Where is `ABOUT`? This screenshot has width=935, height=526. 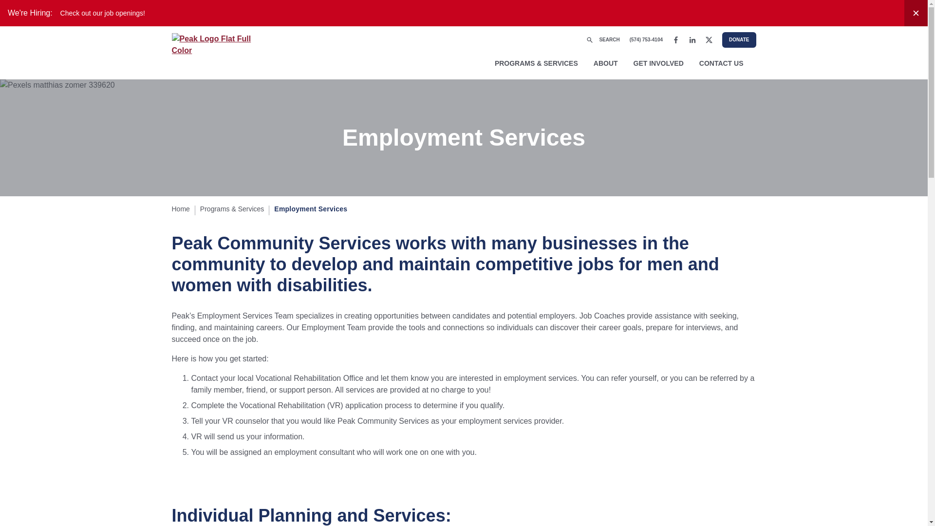 ABOUT is located at coordinates (606, 63).